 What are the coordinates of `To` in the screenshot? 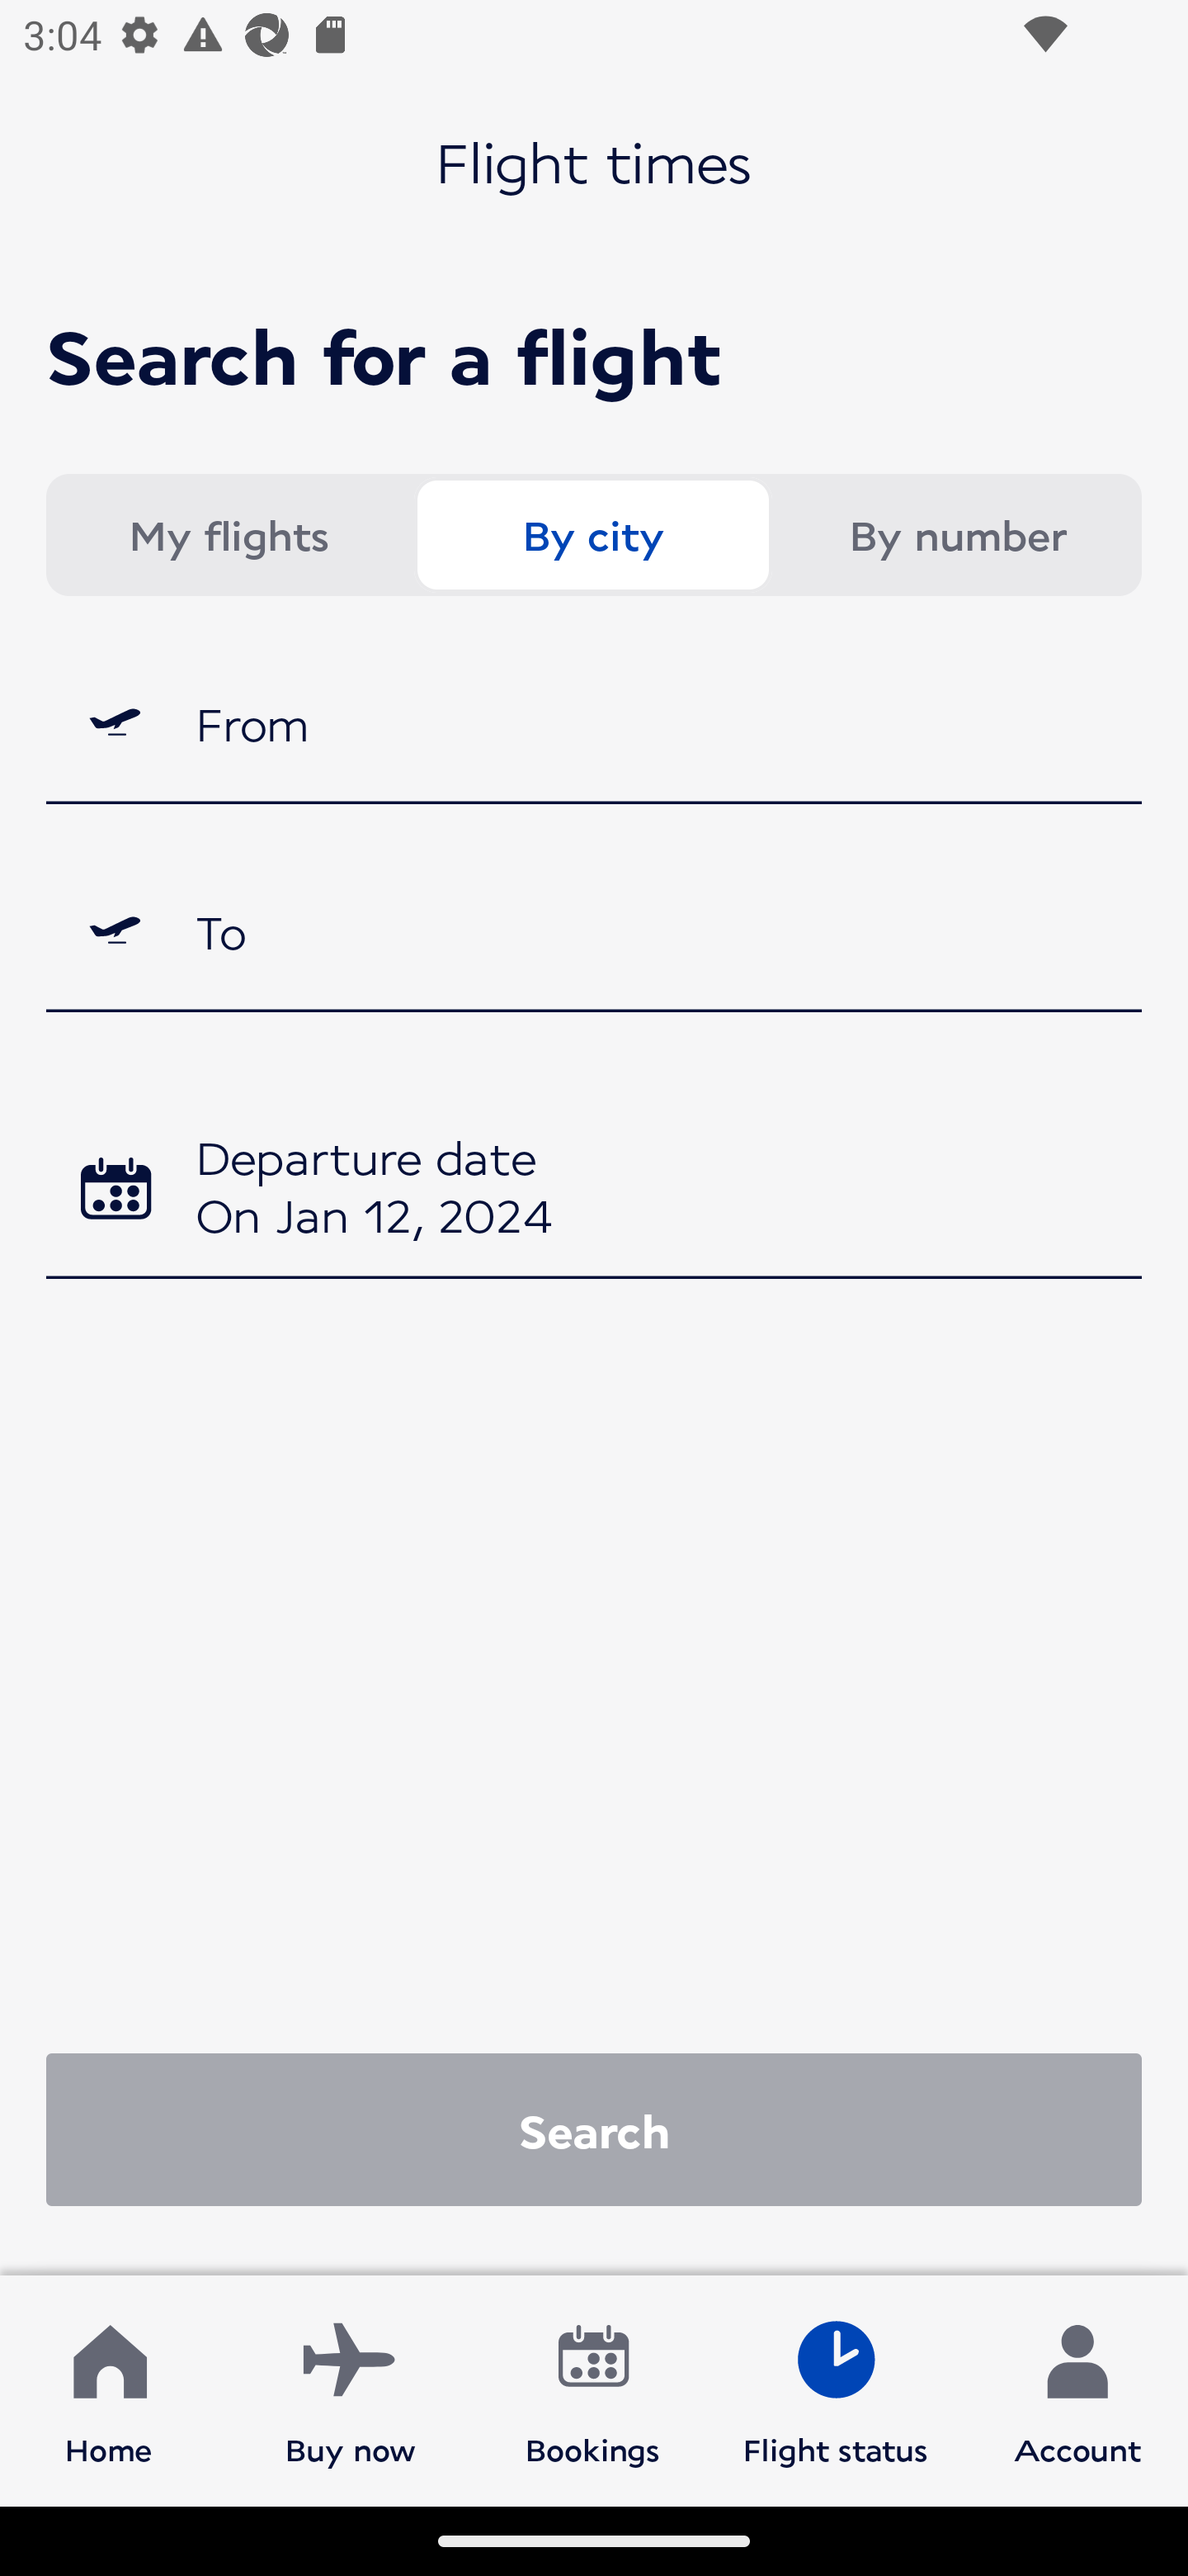 It's located at (594, 931).